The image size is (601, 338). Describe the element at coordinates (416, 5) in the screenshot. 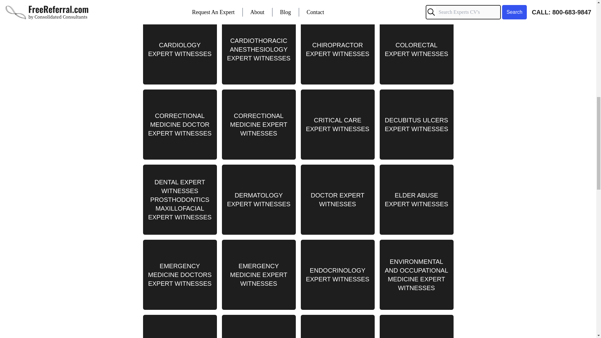

I see `CARDIOLOGY DOCTORS EXPERT WITNESSES` at that location.